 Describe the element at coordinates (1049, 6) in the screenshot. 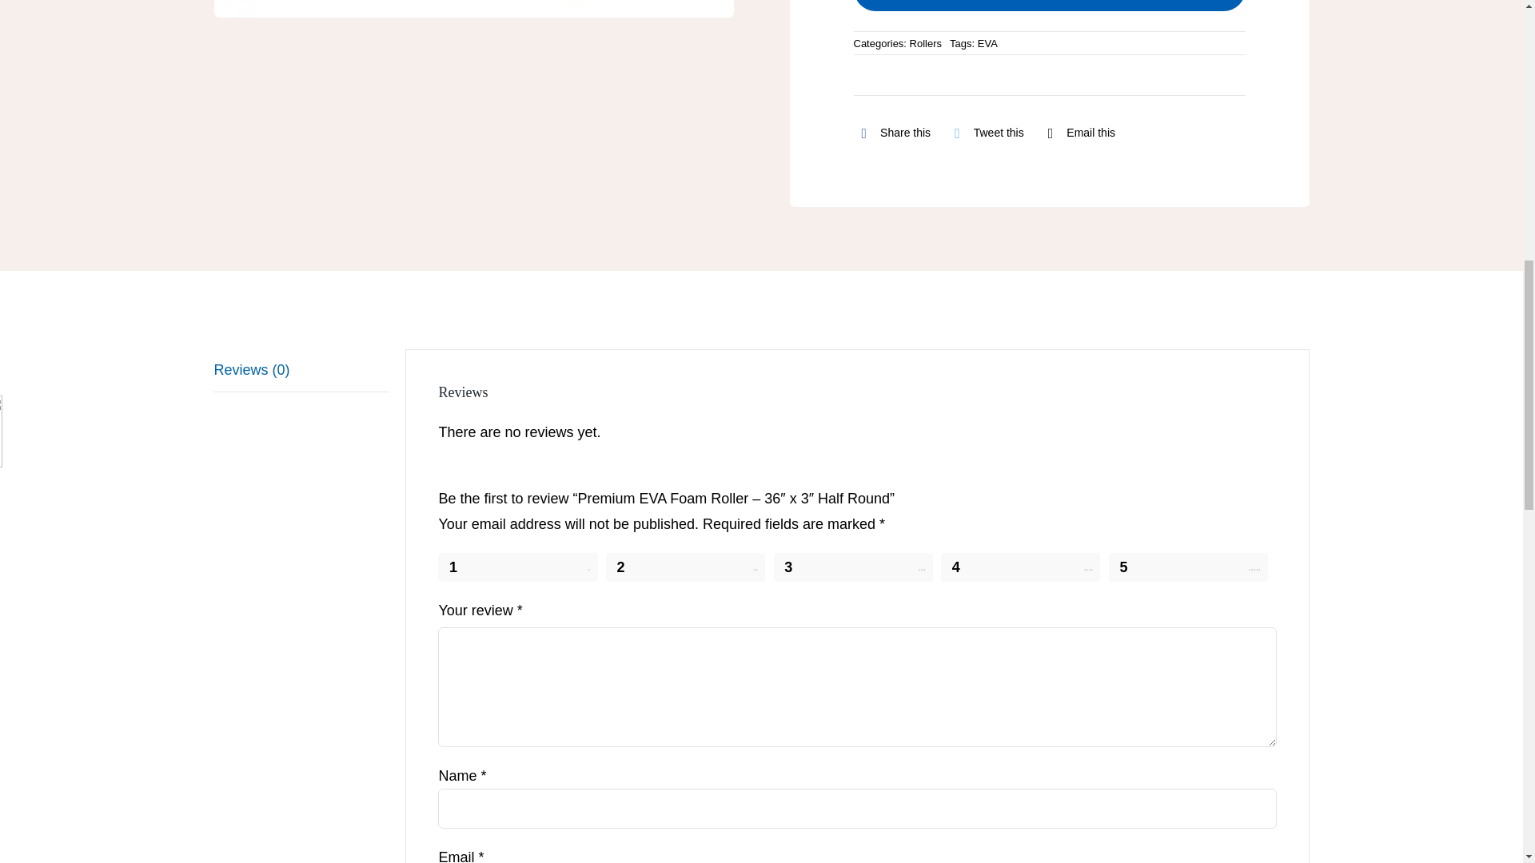

I see `Add to cart` at that location.